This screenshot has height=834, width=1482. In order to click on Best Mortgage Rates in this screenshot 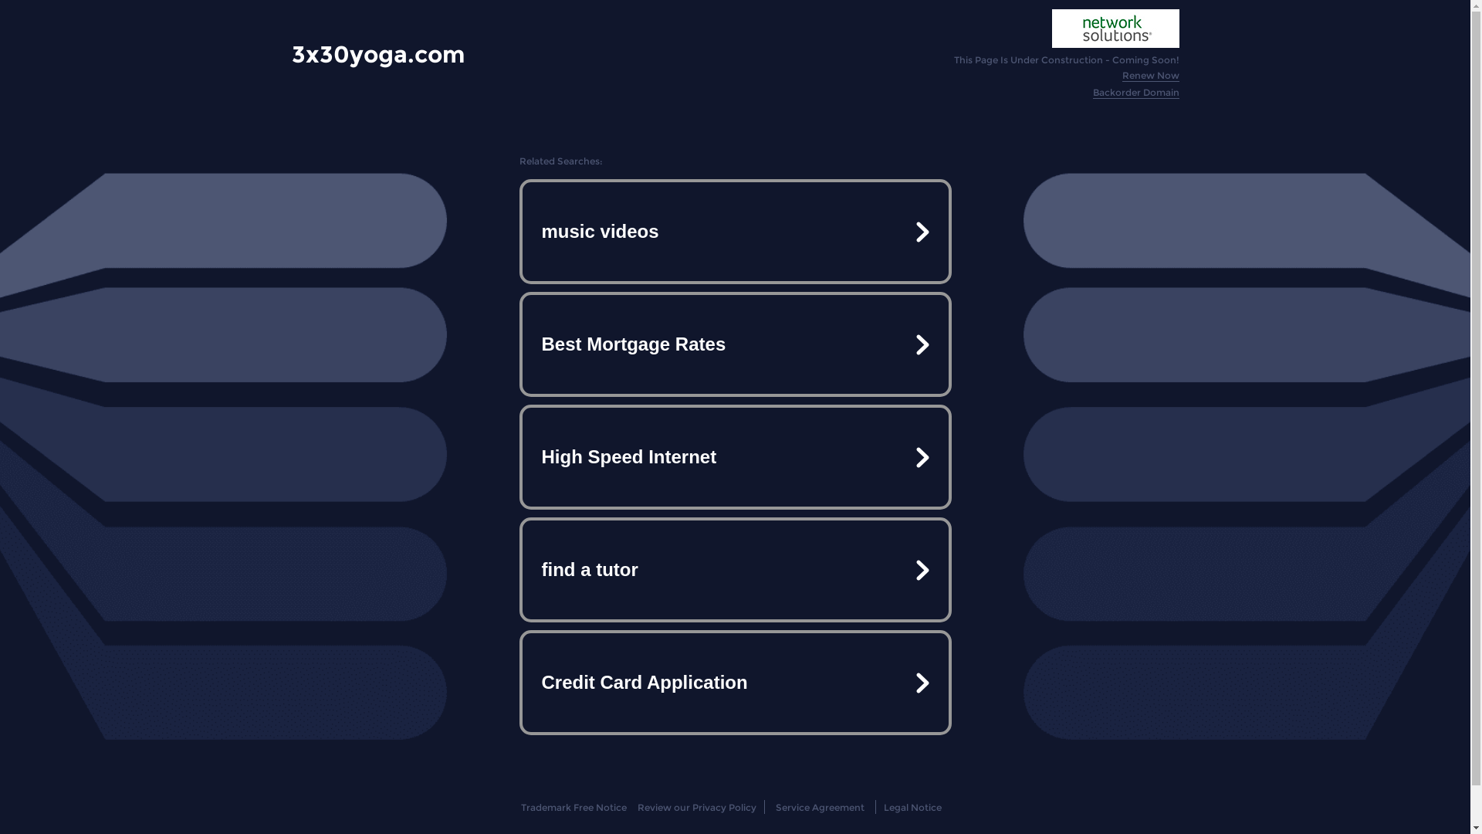, I will do `click(735, 344)`.